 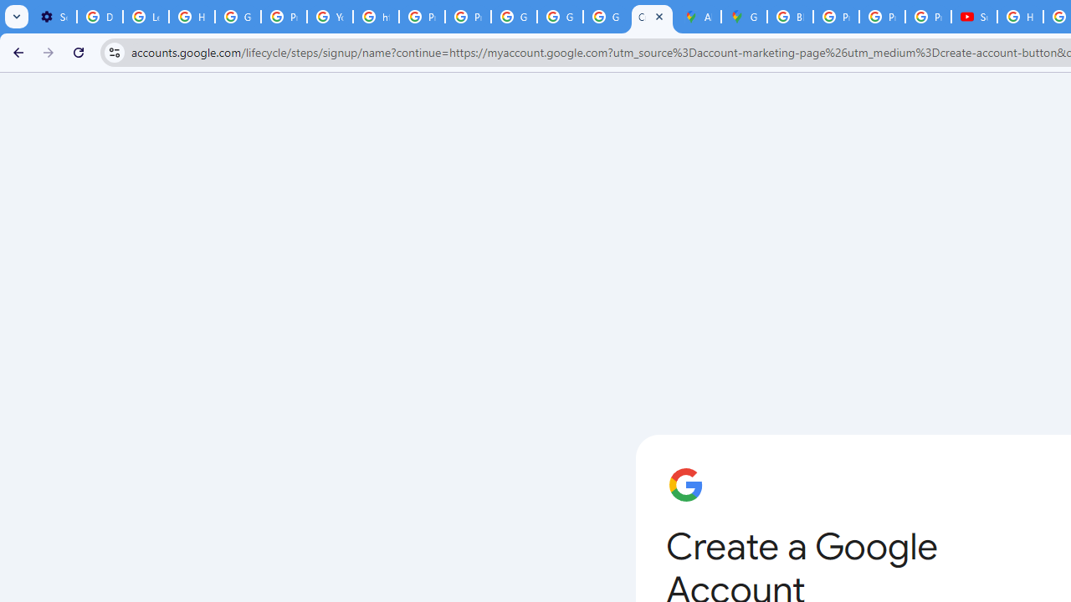 What do you see at coordinates (652, 17) in the screenshot?
I see `Create your Google Account` at bounding box center [652, 17].